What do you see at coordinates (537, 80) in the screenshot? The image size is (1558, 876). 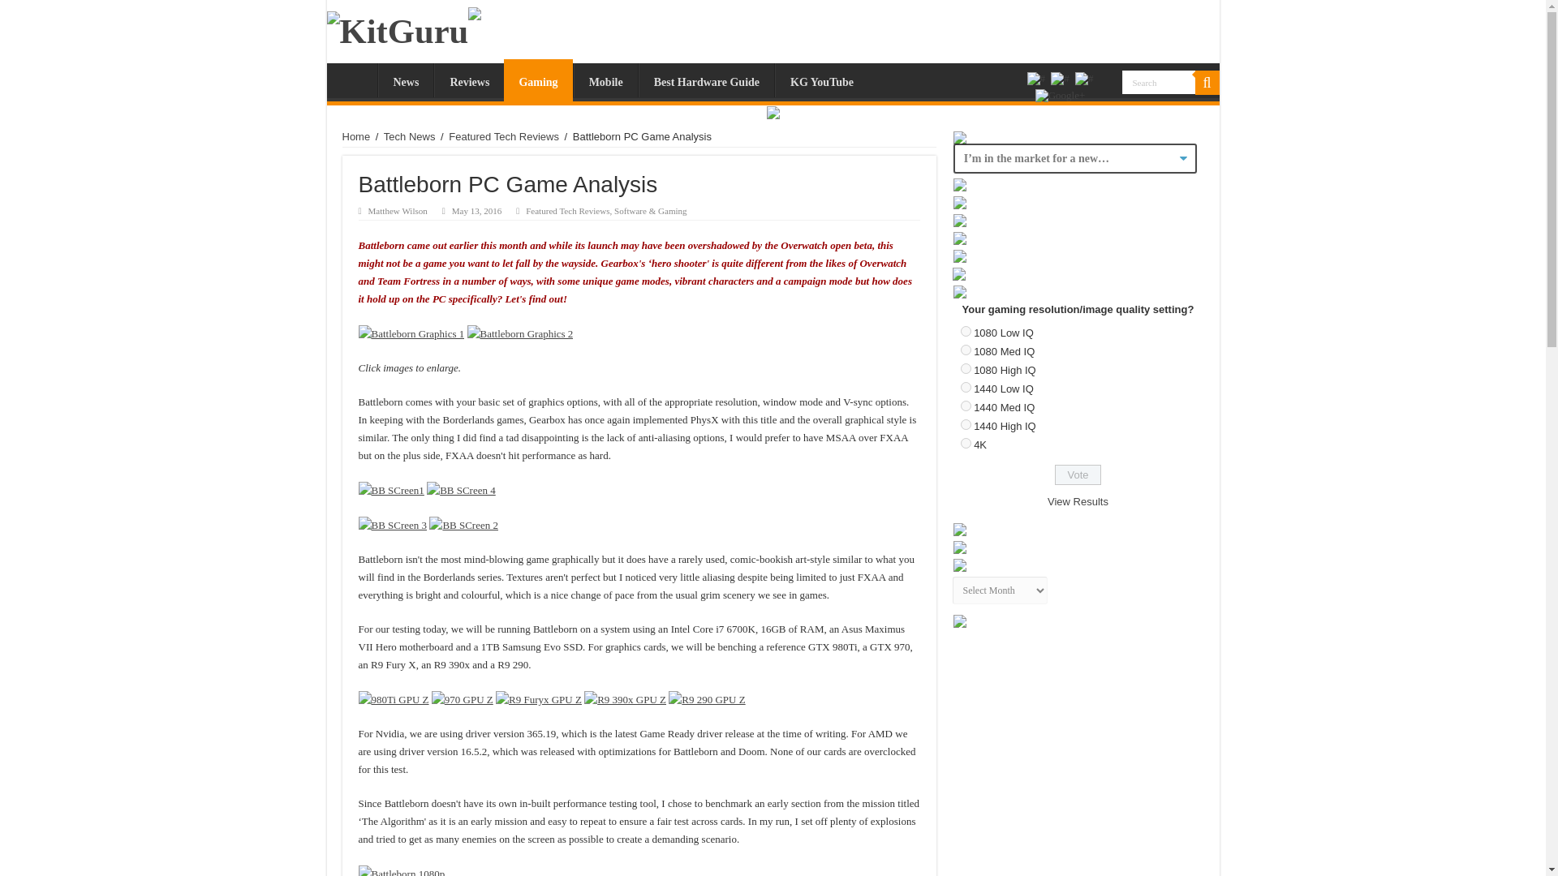 I see `Gaming` at bounding box center [537, 80].